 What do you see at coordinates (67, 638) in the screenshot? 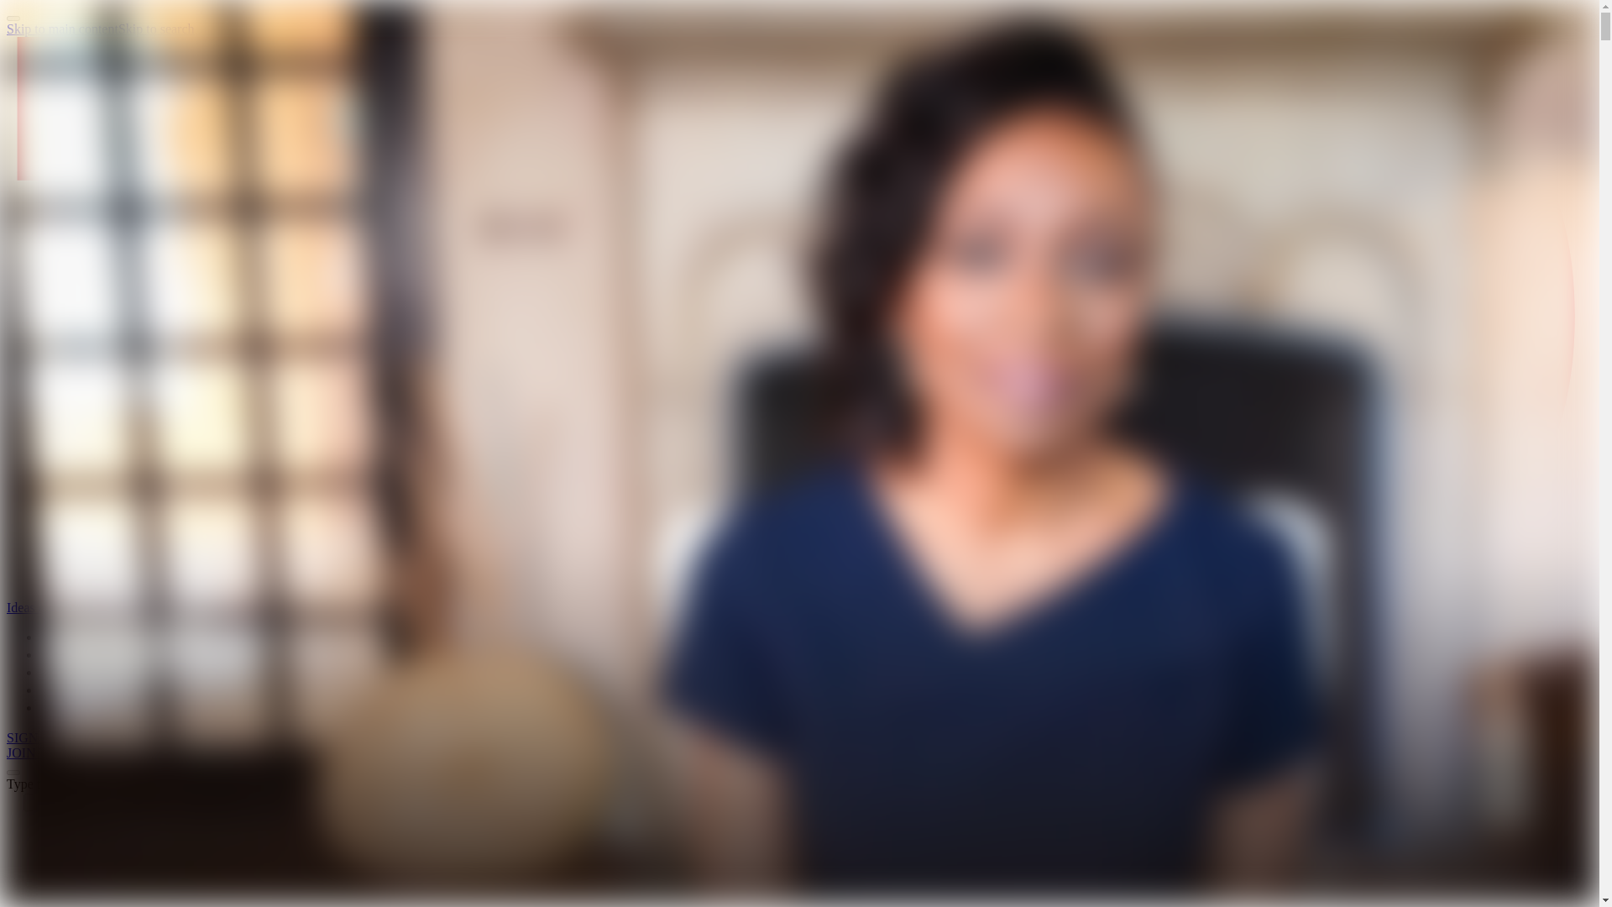
I see `WATCH` at bounding box center [67, 638].